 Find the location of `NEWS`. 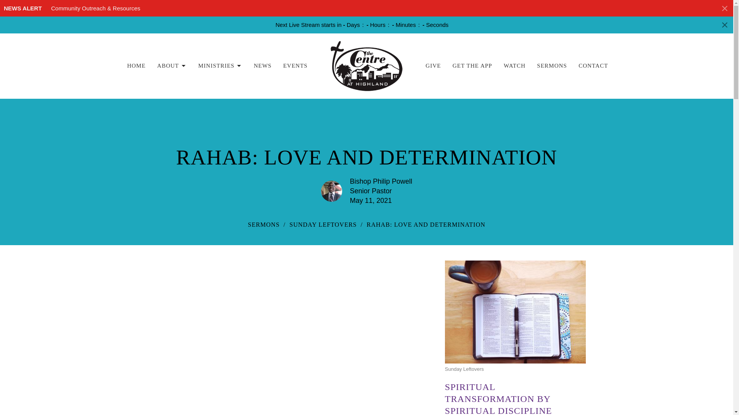

NEWS is located at coordinates (262, 66).